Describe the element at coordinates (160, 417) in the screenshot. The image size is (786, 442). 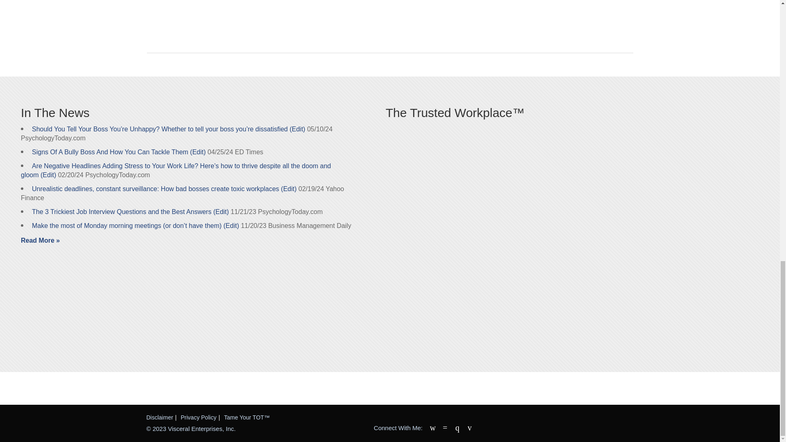
I see `Disclaimer` at that location.